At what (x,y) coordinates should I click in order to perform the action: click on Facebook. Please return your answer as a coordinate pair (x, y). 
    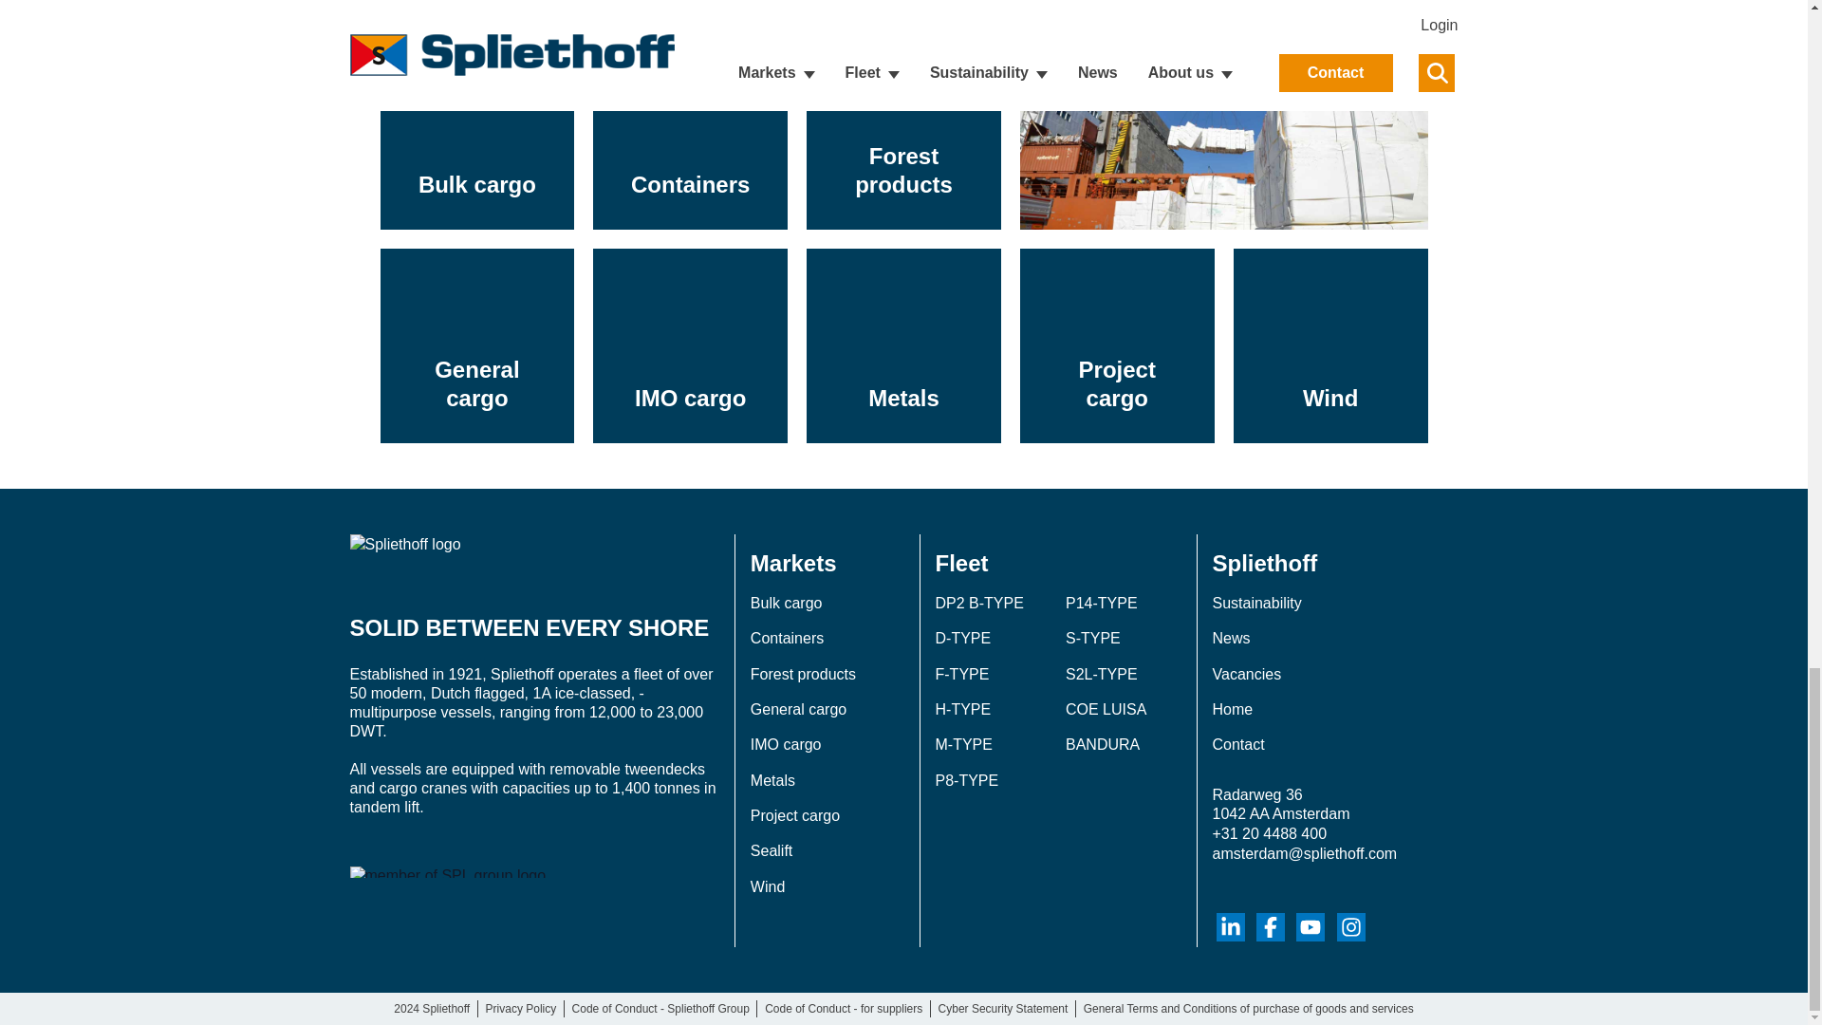
    Looking at the image, I should click on (1270, 927).